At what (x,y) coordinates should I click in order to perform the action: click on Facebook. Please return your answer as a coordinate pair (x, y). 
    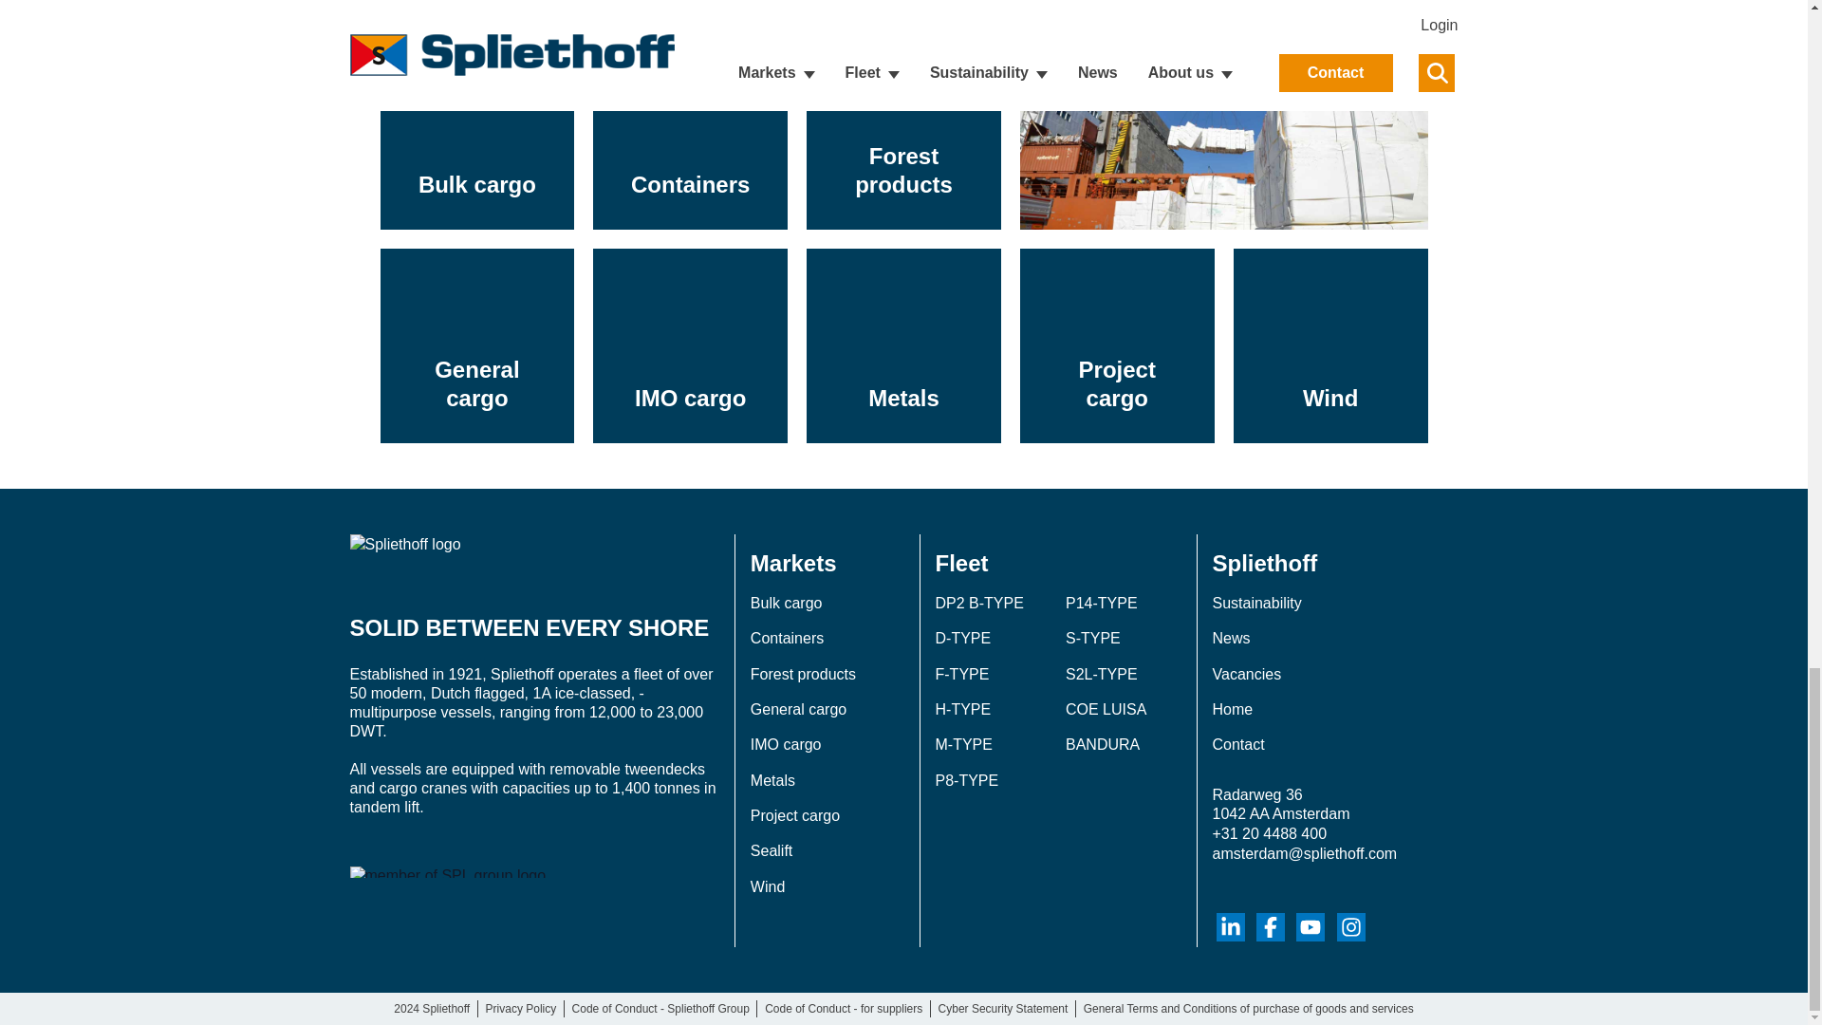
    Looking at the image, I should click on (1270, 927).